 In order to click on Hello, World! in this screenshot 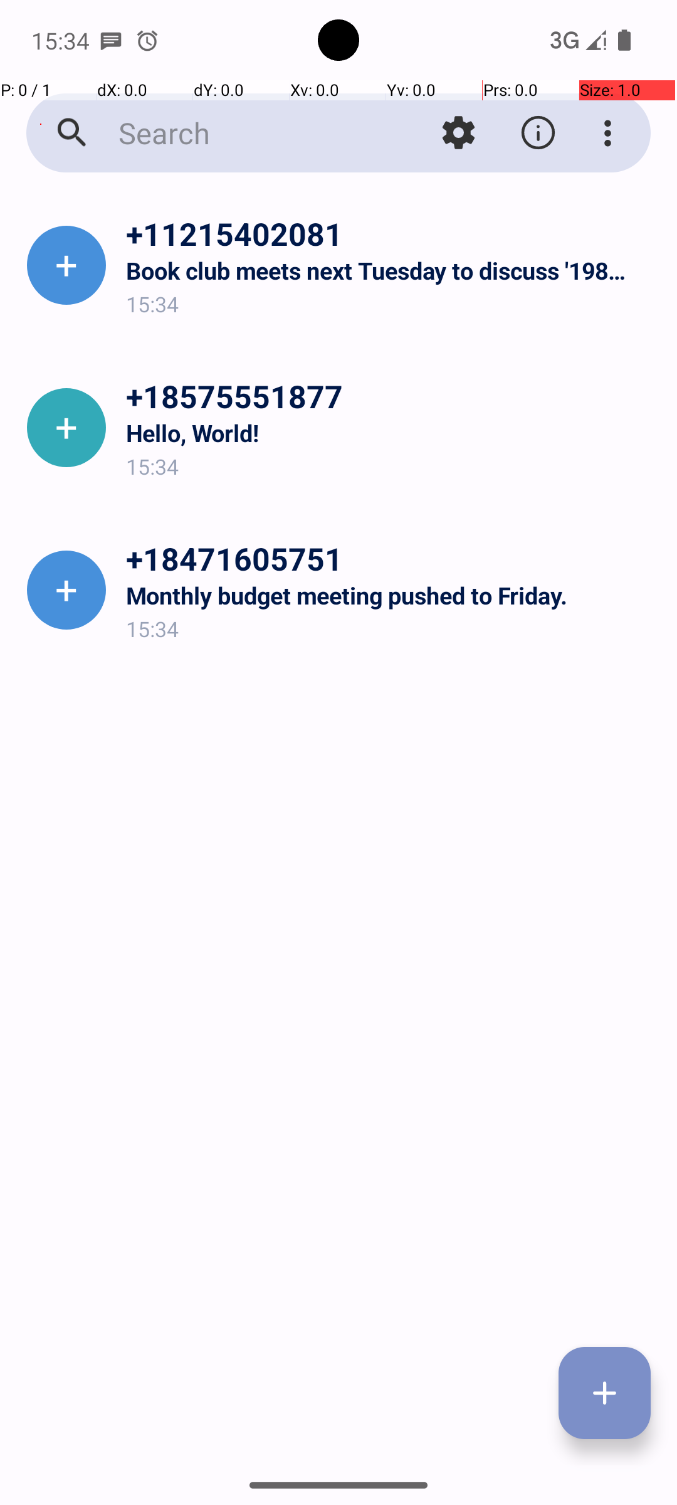, I will do `click(391, 433)`.